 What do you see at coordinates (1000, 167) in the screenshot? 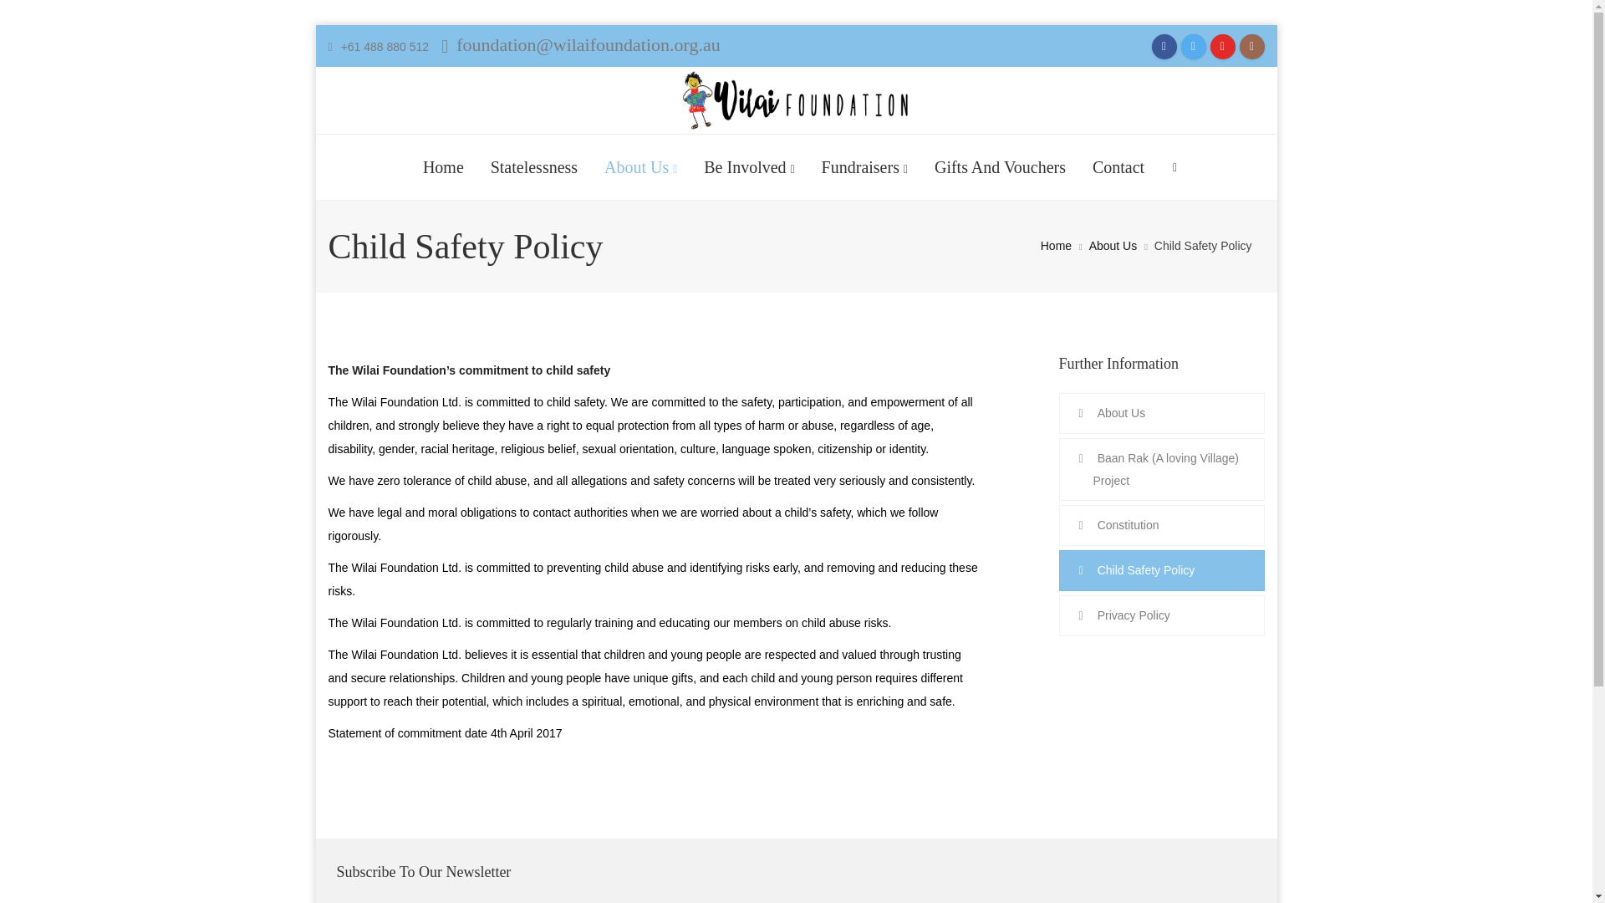
I see `Gifts And Vouchers` at bounding box center [1000, 167].